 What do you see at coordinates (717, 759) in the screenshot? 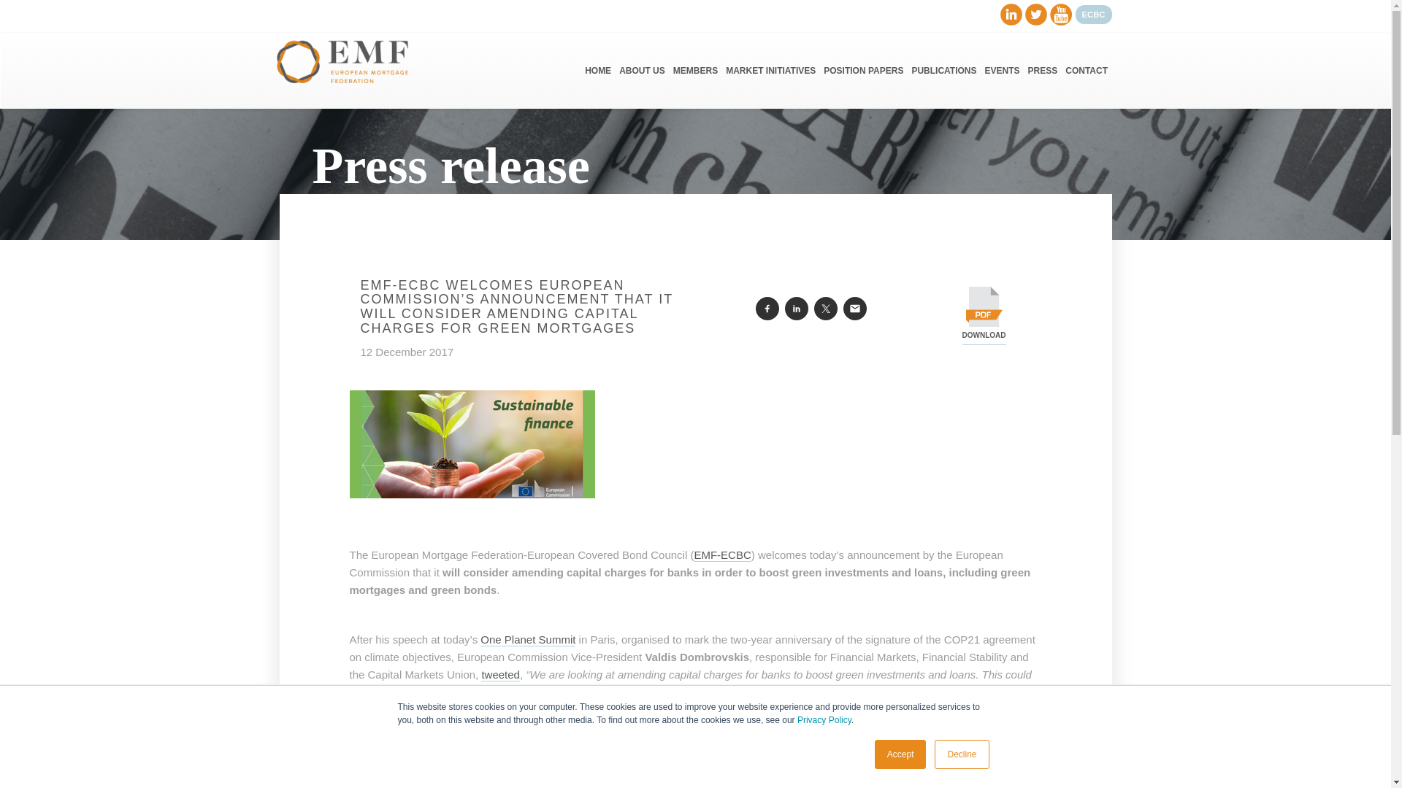
I see `EeMAP` at bounding box center [717, 759].